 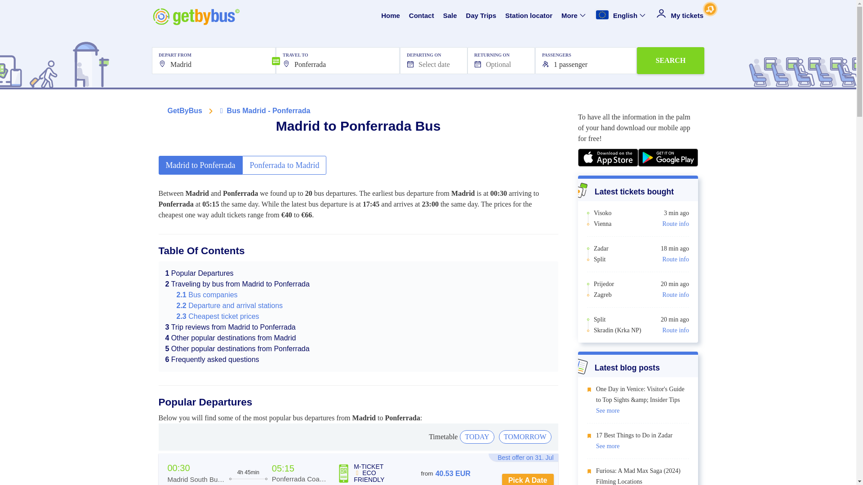 What do you see at coordinates (284, 165) in the screenshot?
I see `Ponferrada to Madrid` at bounding box center [284, 165].